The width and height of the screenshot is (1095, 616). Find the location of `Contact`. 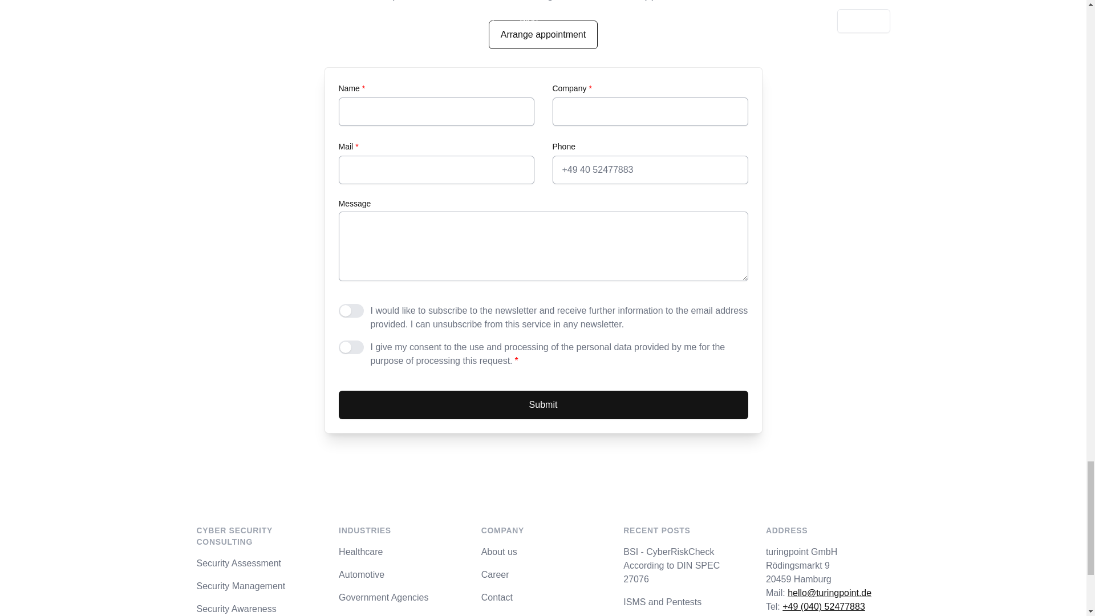

Contact is located at coordinates (543, 597).